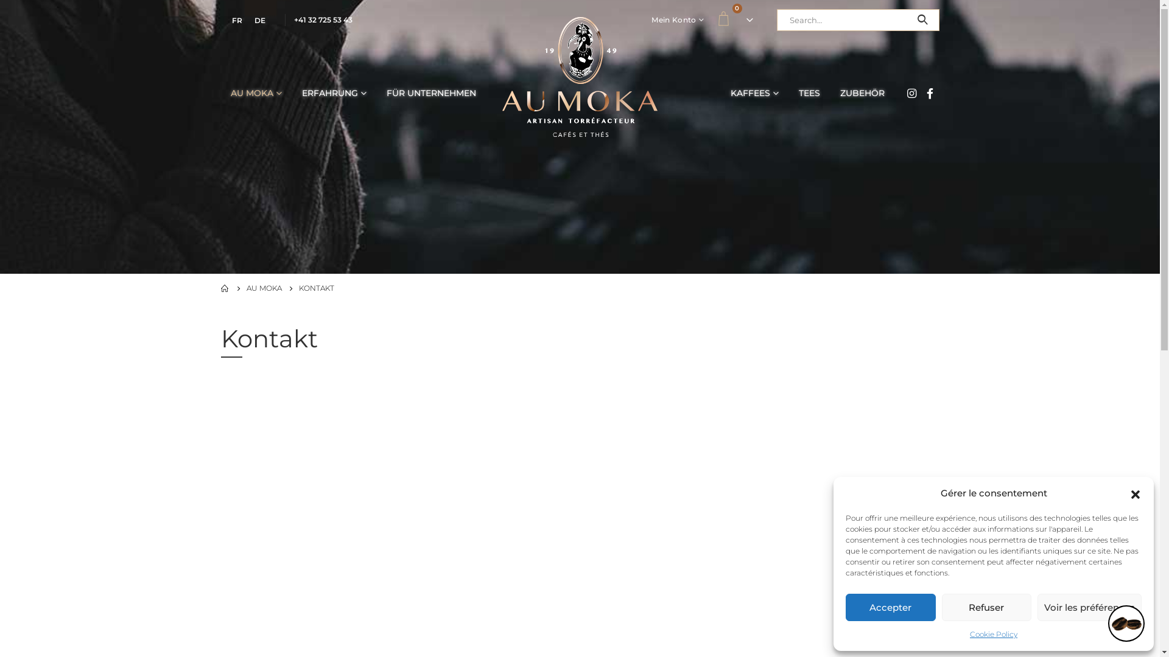 The image size is (1169, 657). I want to click on ERFAHRUNG, so click(334, 93).